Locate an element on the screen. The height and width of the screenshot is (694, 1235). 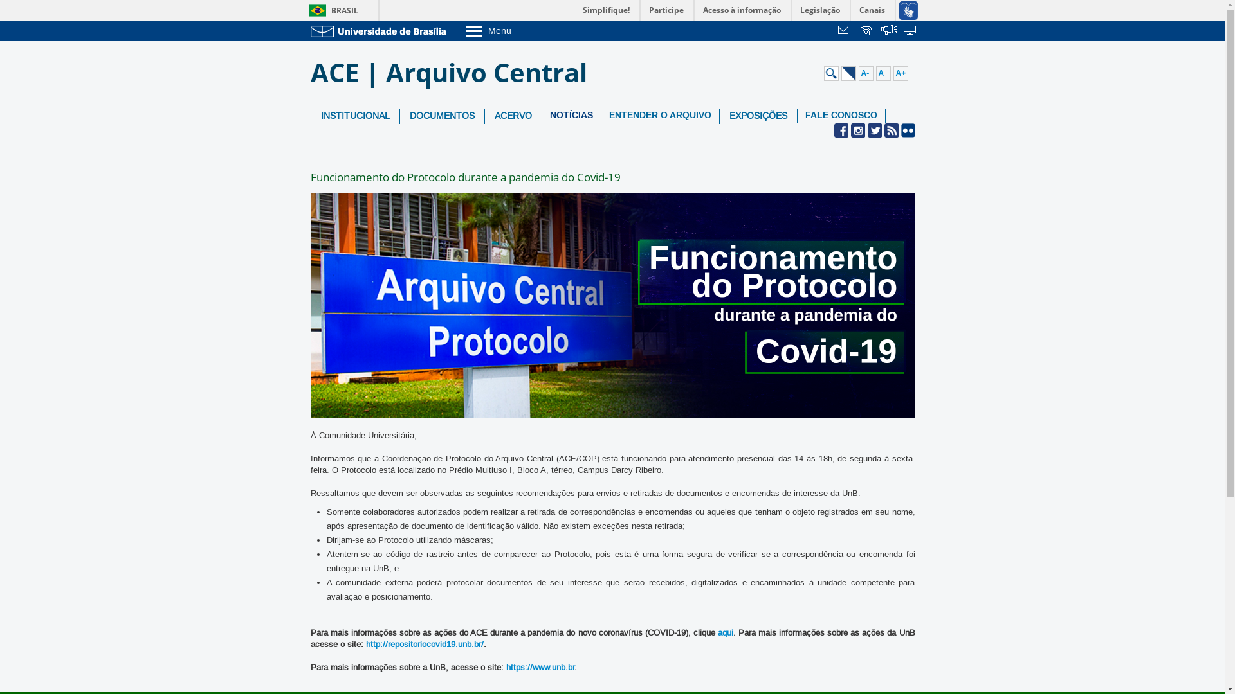
http://repositoriocovid19.unb.br/ is located at coordinates (425, 645).